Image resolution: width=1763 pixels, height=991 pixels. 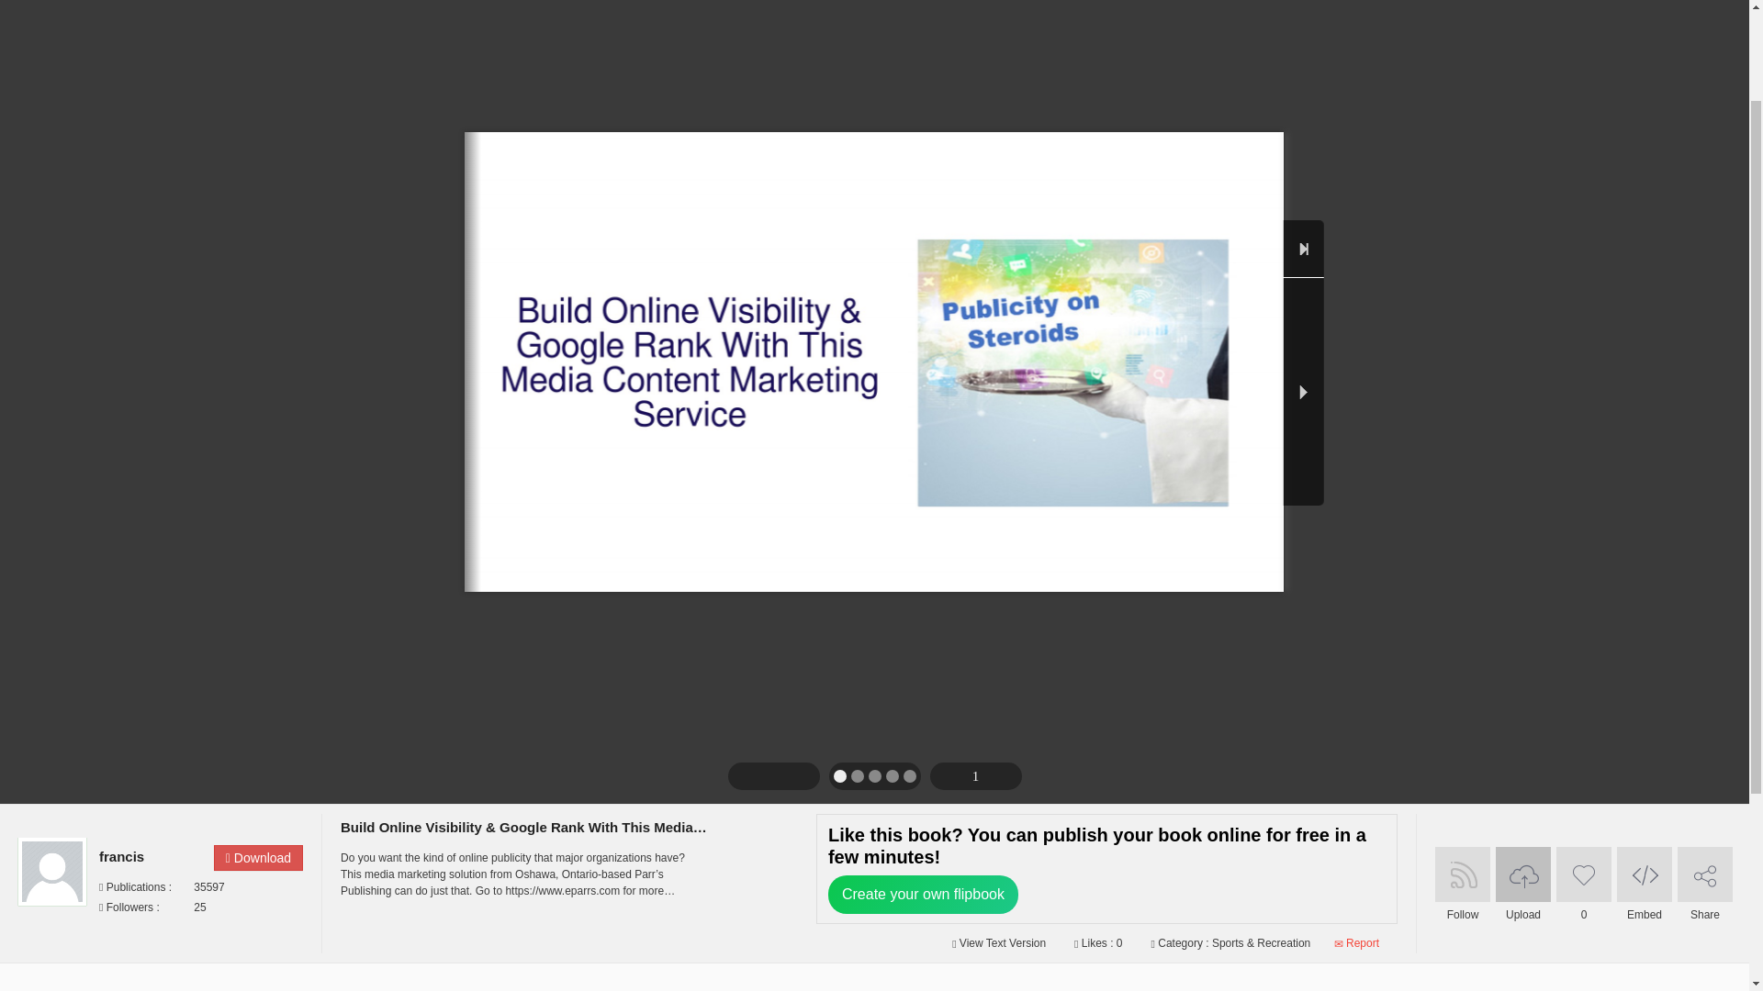 What do you see at coordinates (1705, 874) in the screenshot?
I see `Share this book` at bounding box center [1705, 874].